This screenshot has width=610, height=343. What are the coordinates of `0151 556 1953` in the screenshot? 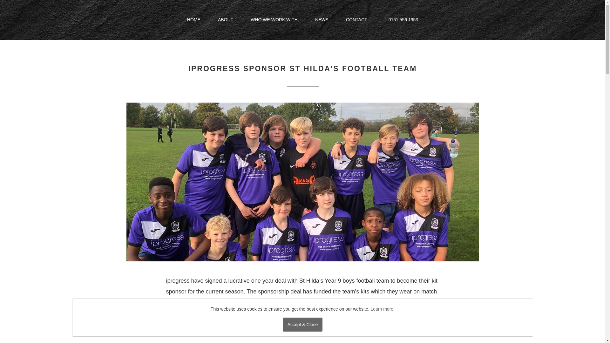 It's located at (403, 20).